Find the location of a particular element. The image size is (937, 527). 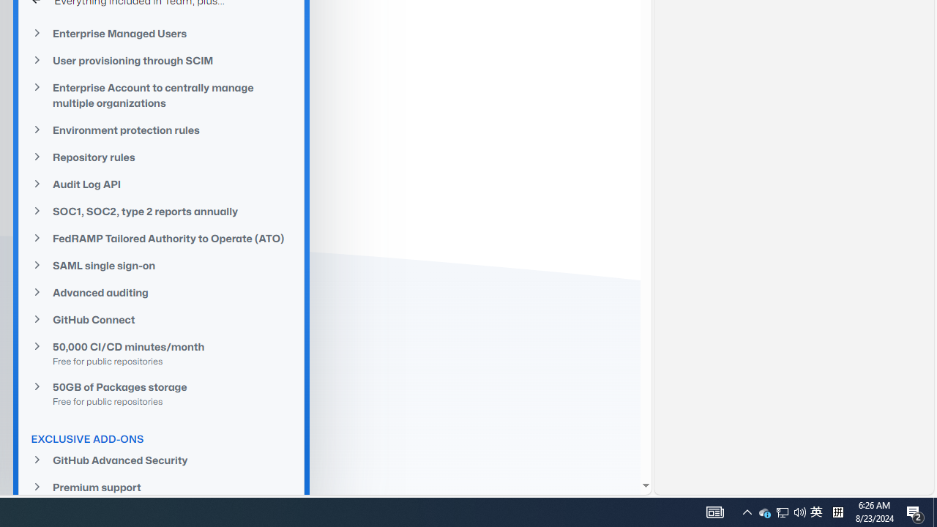

SOC1, SOC2, type 2 reports annually is located at coordinates (161, 211).